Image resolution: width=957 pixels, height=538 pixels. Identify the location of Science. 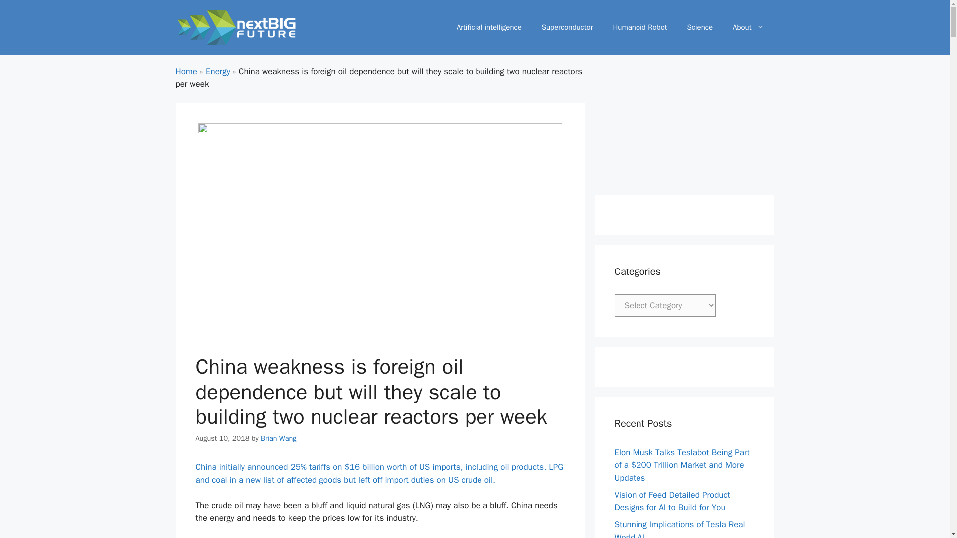
(700, 27).